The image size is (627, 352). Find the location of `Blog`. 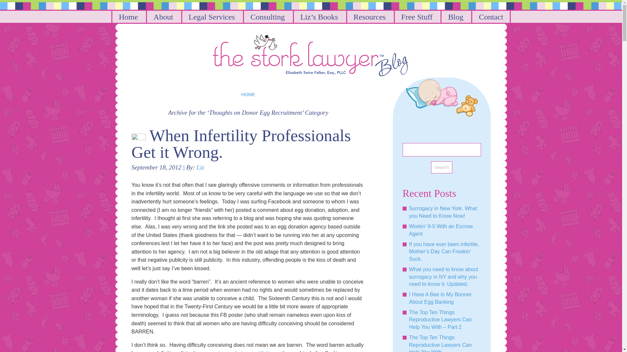

Blog is located at coordinates (455, 17).